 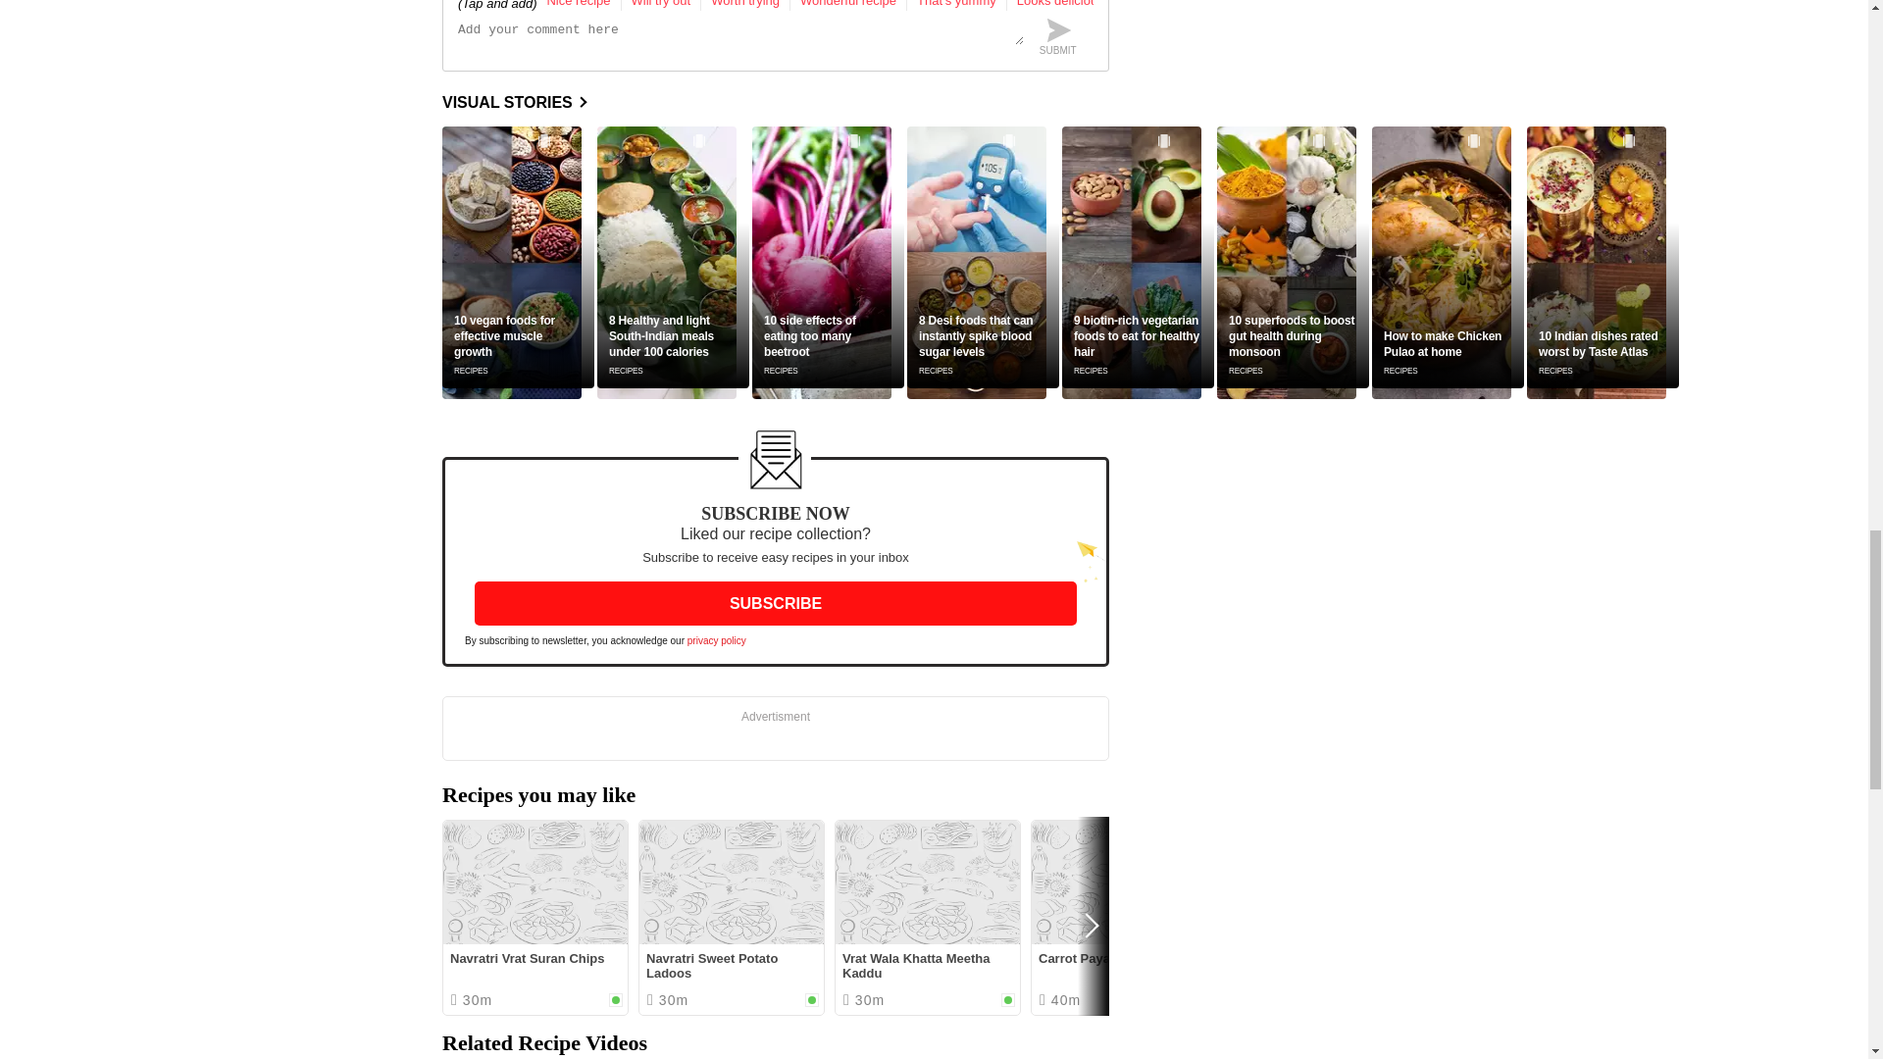 What do you see at coordinates (732, 882) in the screenshot?
I see `Navratri Sweet Potato Ladoos` at bounding box center [732, 882].